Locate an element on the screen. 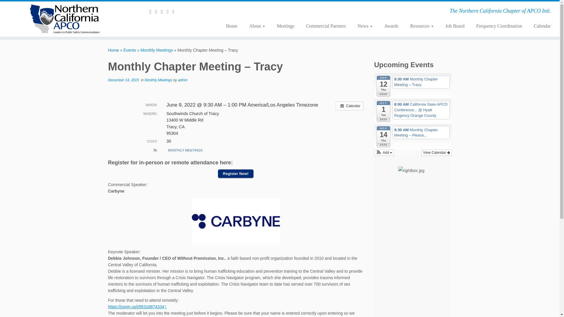 Image resolution: width=564 pixels, height=317 pixels. December 14, 2015 is located at coordinates (123, 80).